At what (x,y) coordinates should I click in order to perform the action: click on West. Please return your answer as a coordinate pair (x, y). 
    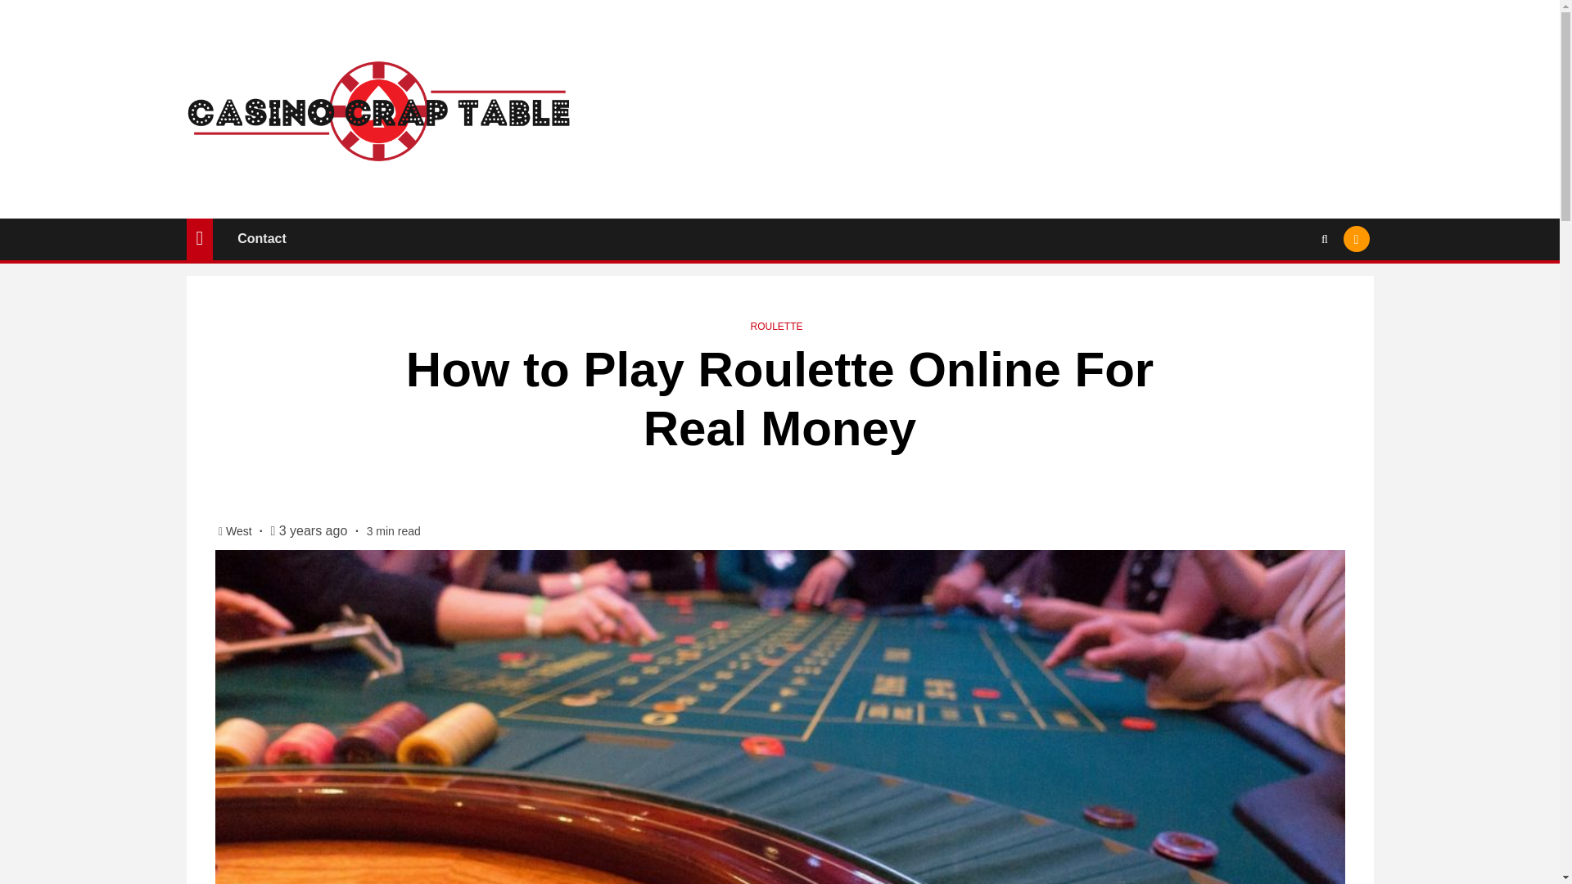
    Looking at the image, I should click on (241, 530).